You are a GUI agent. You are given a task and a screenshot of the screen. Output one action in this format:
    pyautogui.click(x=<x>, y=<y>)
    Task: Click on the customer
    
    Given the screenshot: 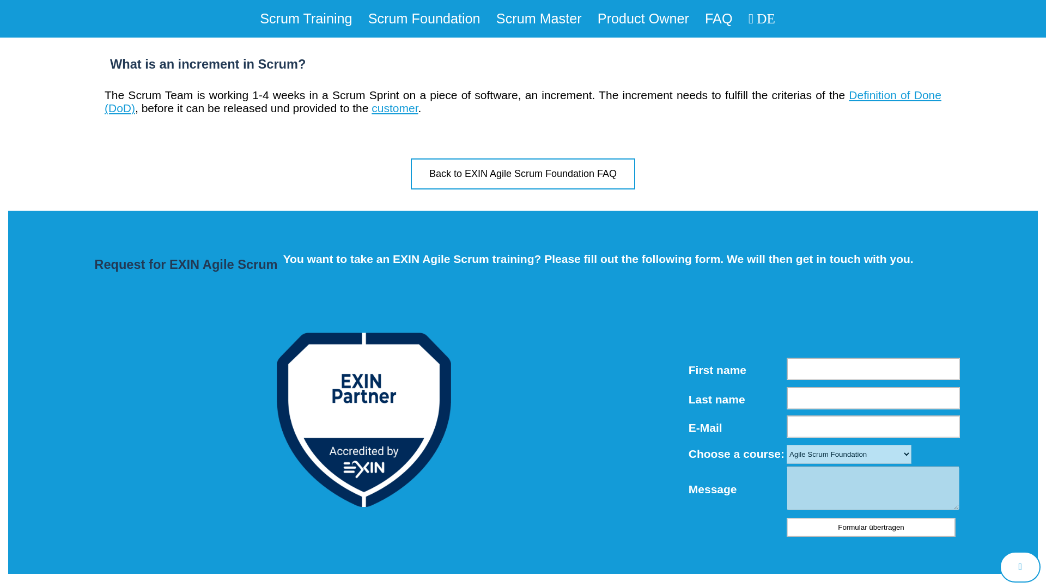 What is the action you would take?
    pyautogui.click(x=394, y=108)
    